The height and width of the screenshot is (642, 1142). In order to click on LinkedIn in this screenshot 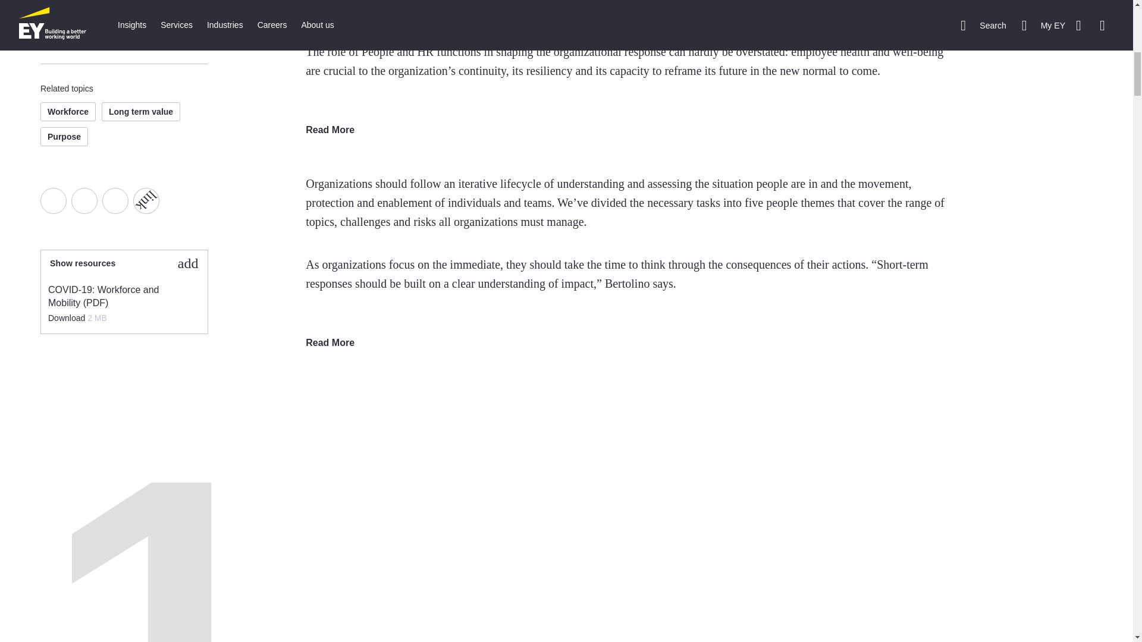, I will do `click(115, 201)`.